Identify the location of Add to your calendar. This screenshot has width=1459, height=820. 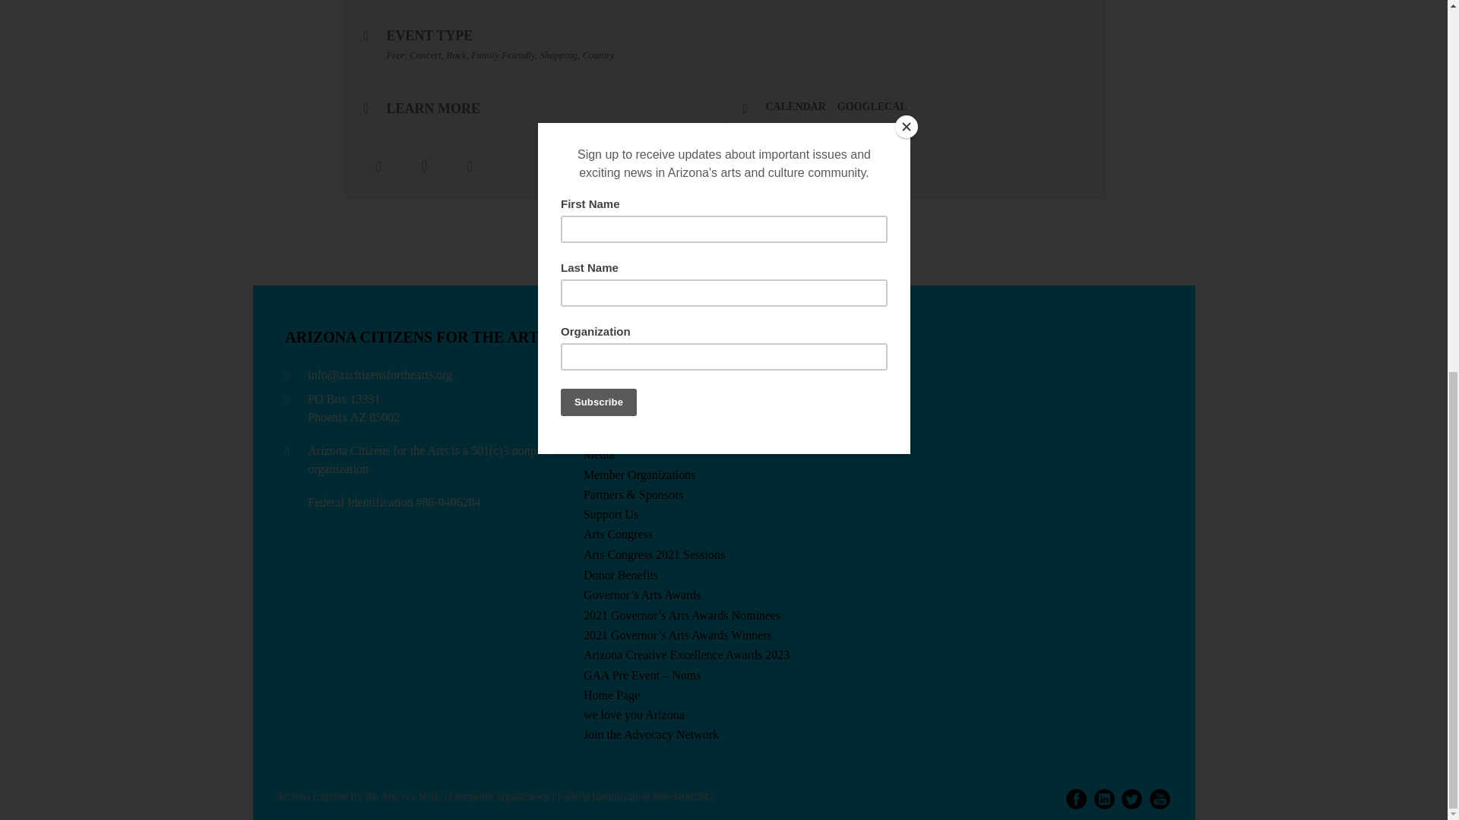
(802, 106).